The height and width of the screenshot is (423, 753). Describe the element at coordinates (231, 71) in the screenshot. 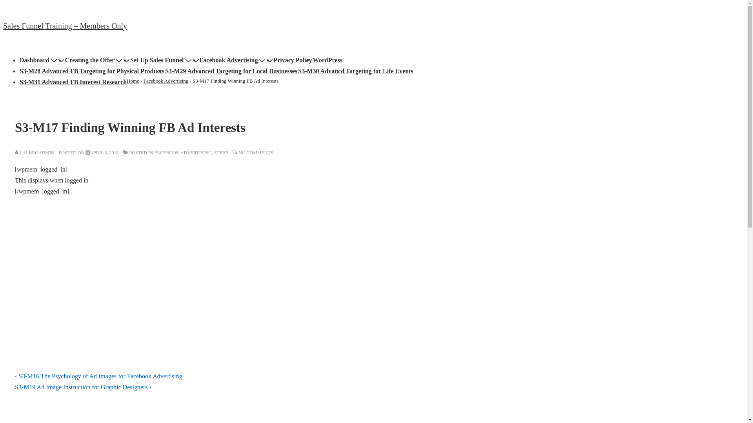

I see `S3-M29 Advanced Targeting for Local Businesses` at that location.